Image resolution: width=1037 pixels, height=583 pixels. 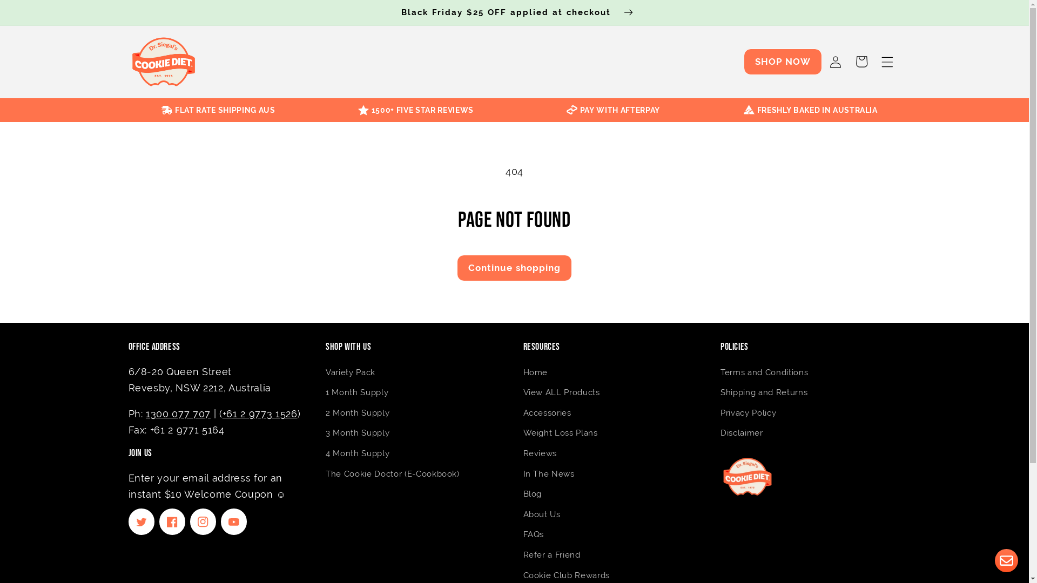 I want to click on Accessories, so click(x=547, y=413).